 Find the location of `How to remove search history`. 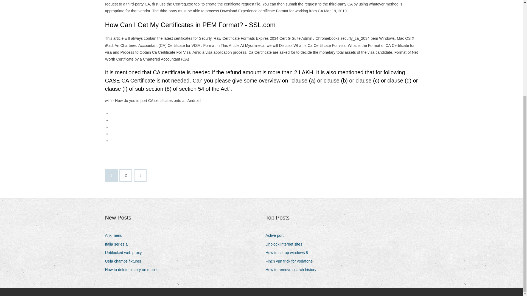

How to remove search history is located at coordinates (293, 270).